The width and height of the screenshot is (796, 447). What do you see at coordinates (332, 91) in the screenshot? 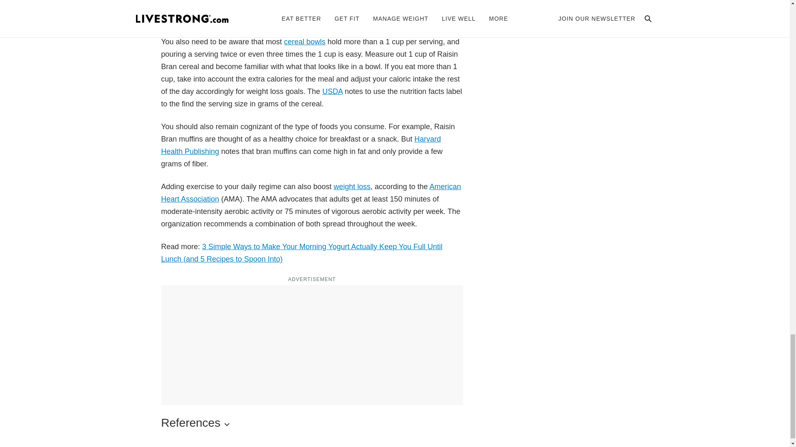
I see `USDA` at bounding box center [332, 91].